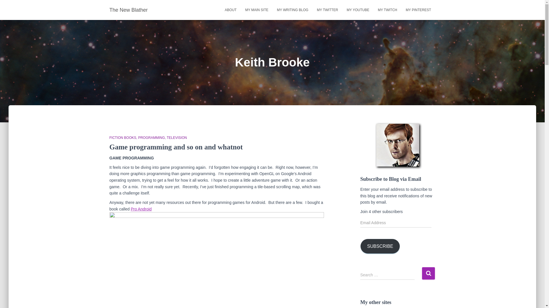 This screenshot has height=308, width=549. I want to click on ABOUT, so click(230, 10).